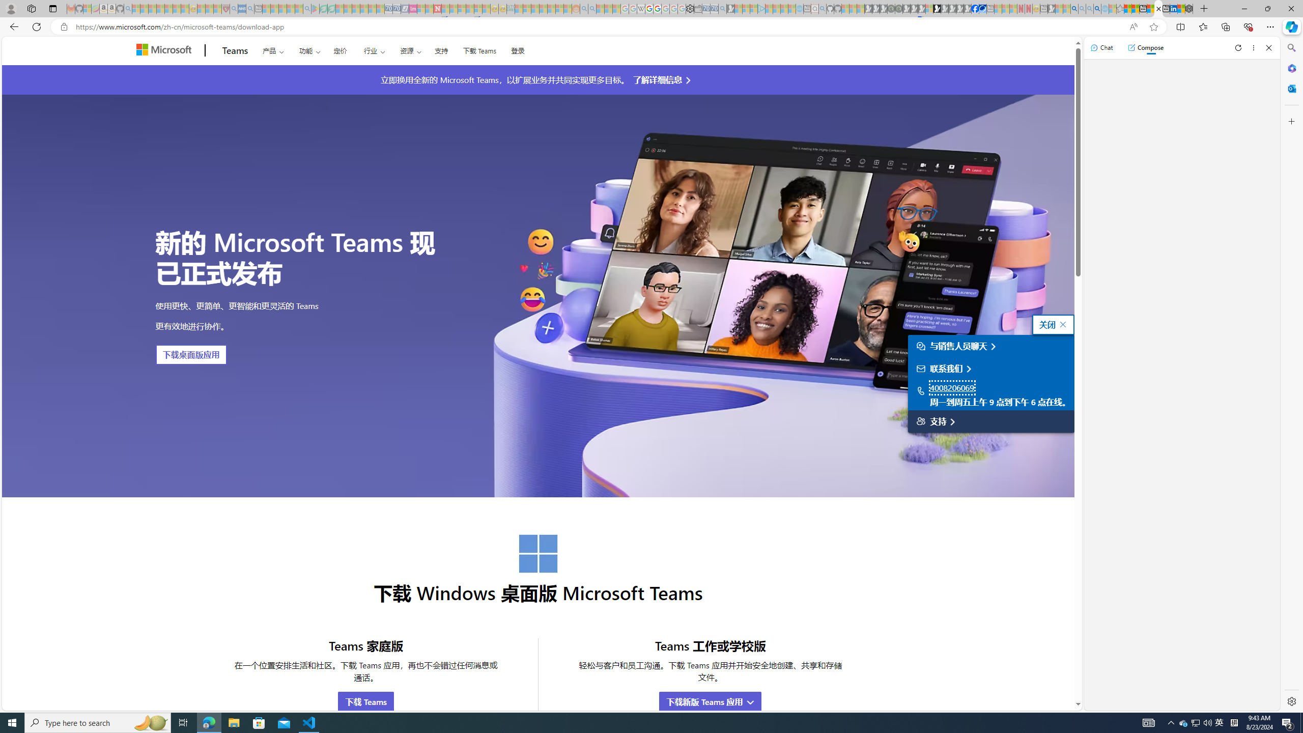 The height and width of the screenshot is (733, 1303). What do you see at coordinates (983, 9) in the screenshot?
I see `AQI & Health | AirNow.gov` at bounding box center [983, 9].